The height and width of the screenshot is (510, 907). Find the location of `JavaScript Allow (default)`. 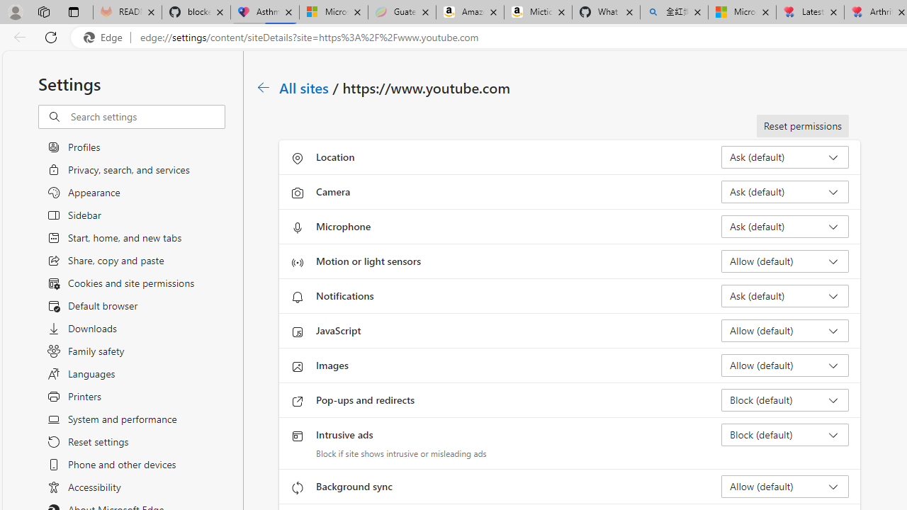

JavaScript Allow (default) is located at coordinates (785, 330).